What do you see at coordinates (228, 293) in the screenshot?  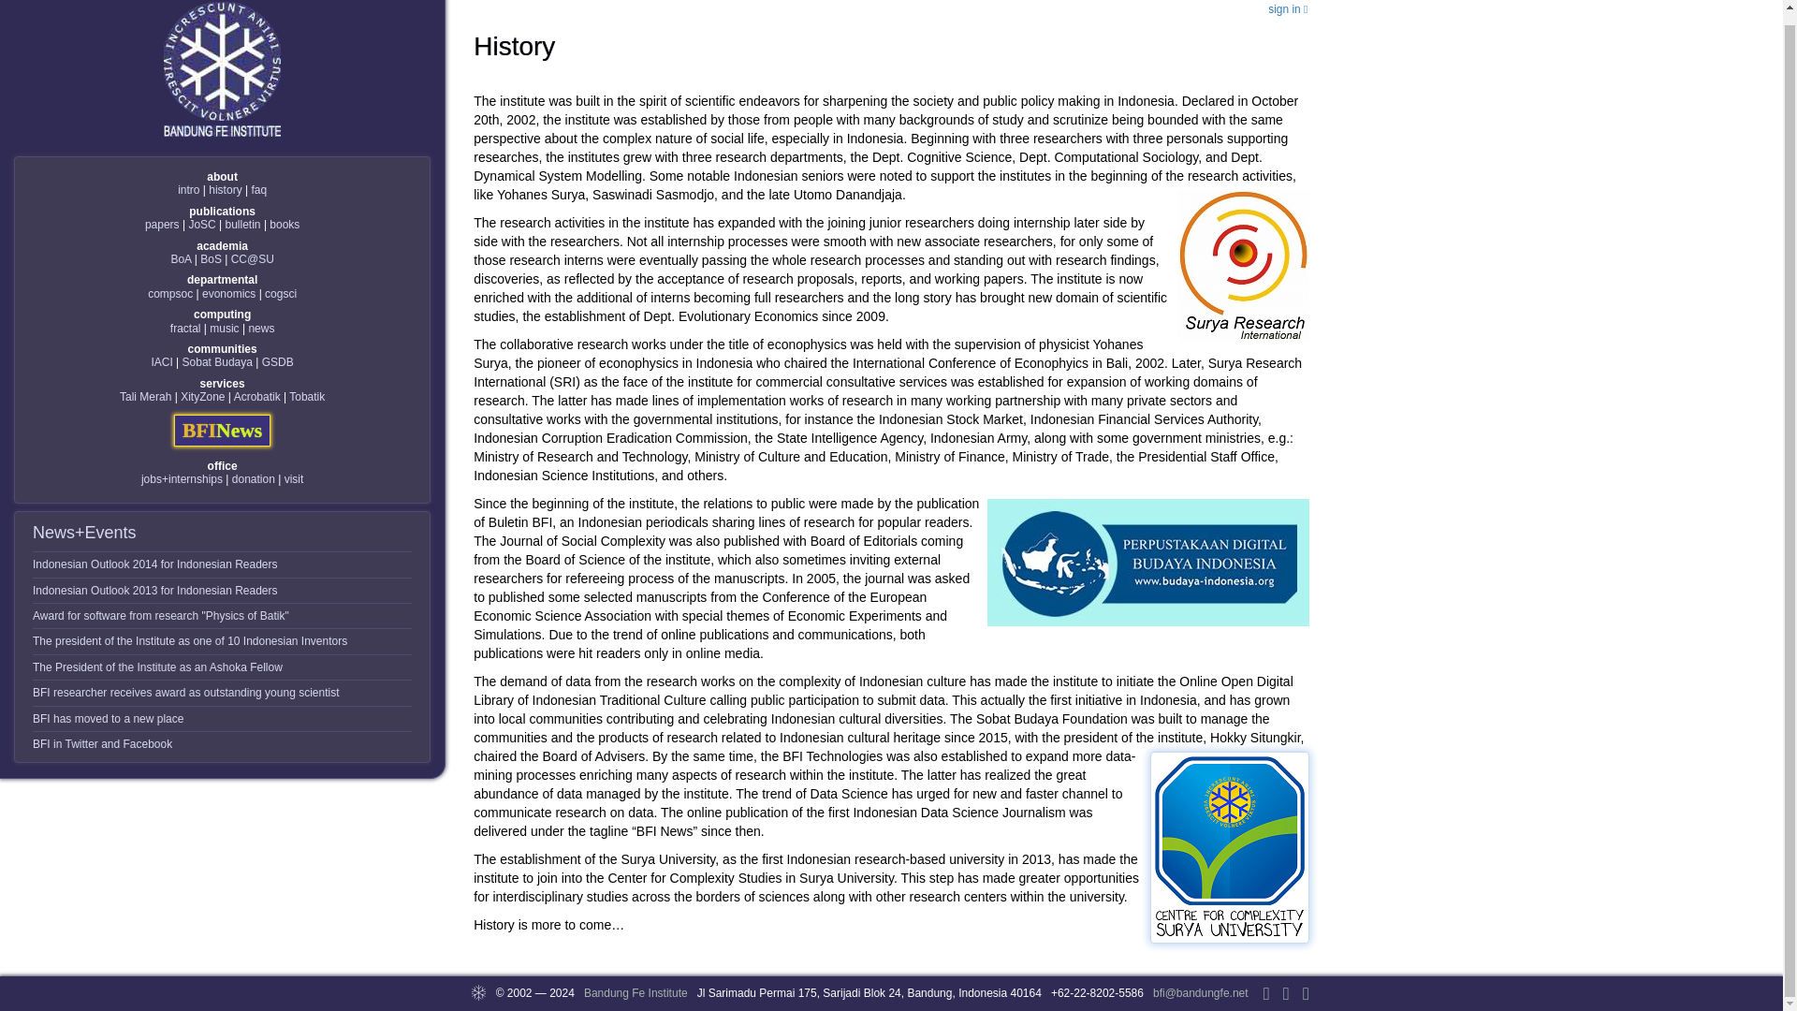 I see `evonomics` at bounding box center [228, 293].